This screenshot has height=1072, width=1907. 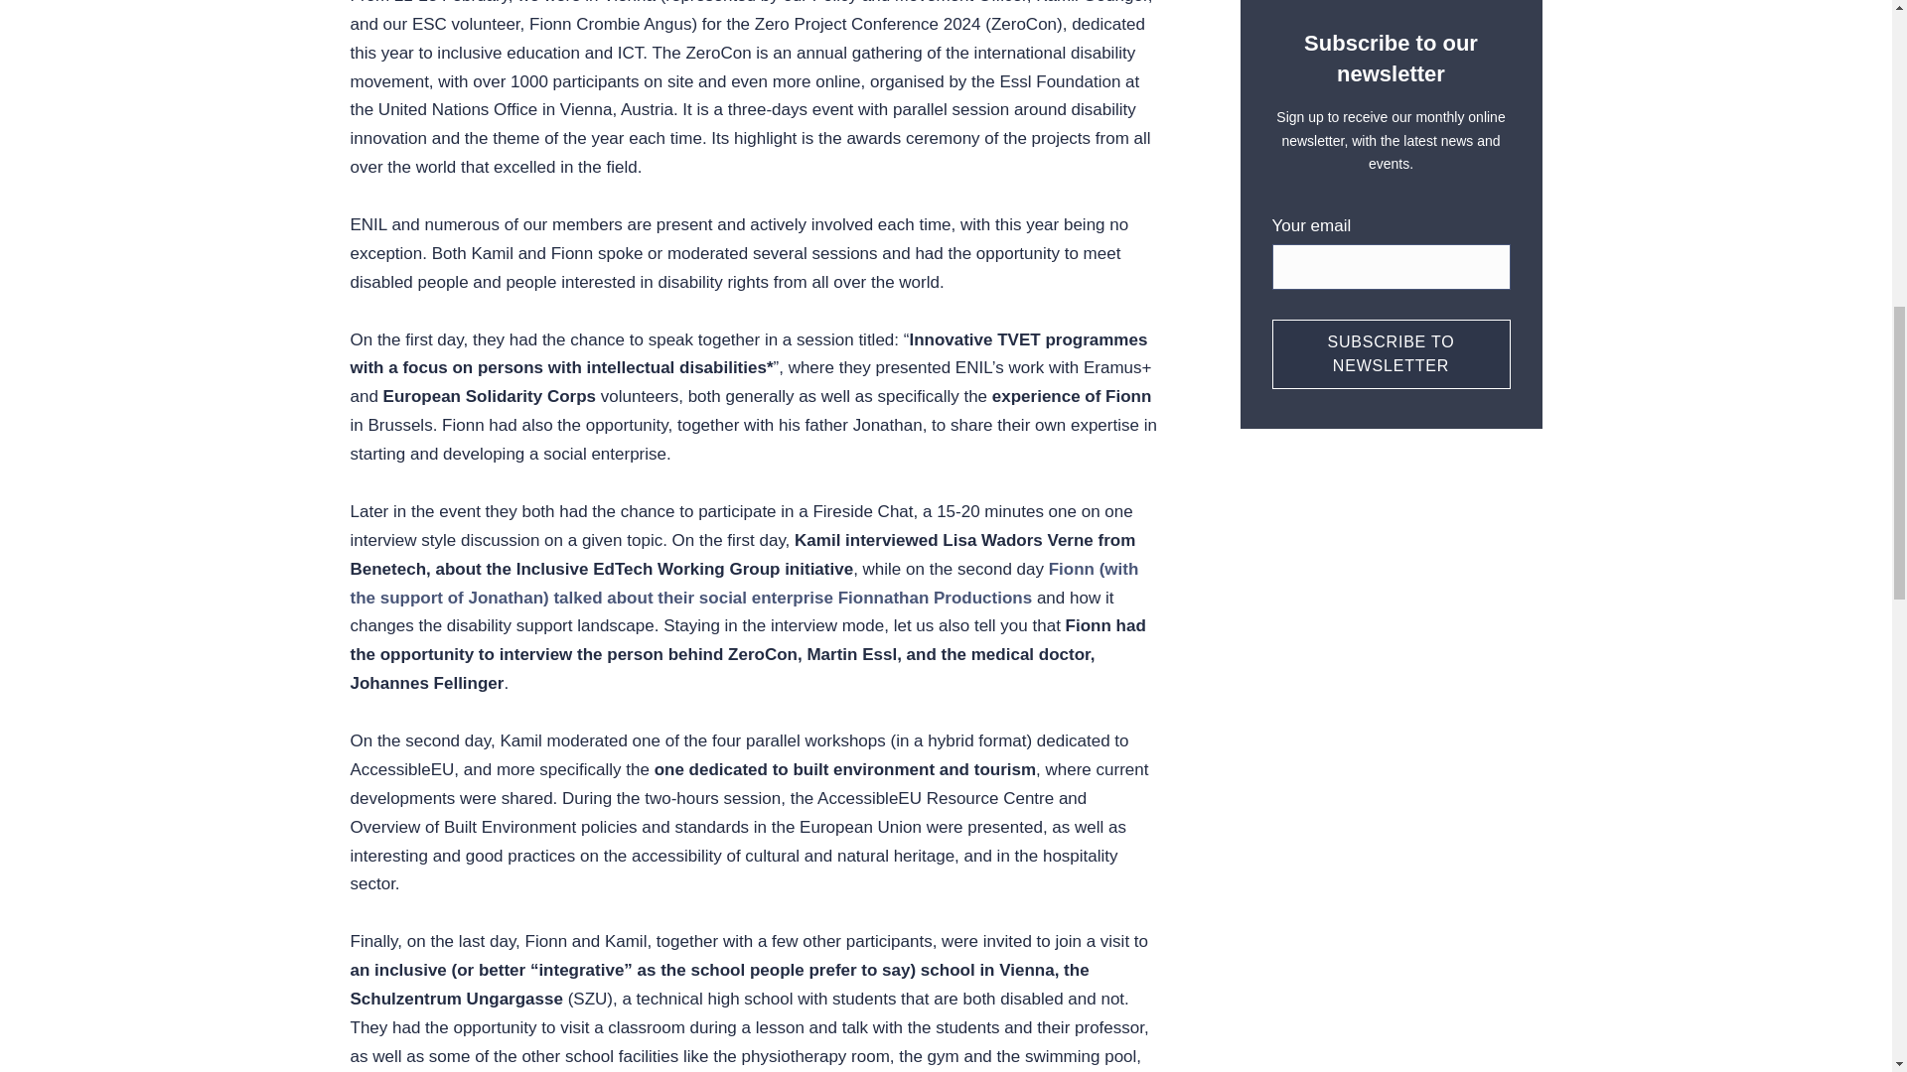 What do you see at coordinates (1391, 353) in the screenshot?
I see `Subscribe to newsletter` at bounding box center [1391, 353].